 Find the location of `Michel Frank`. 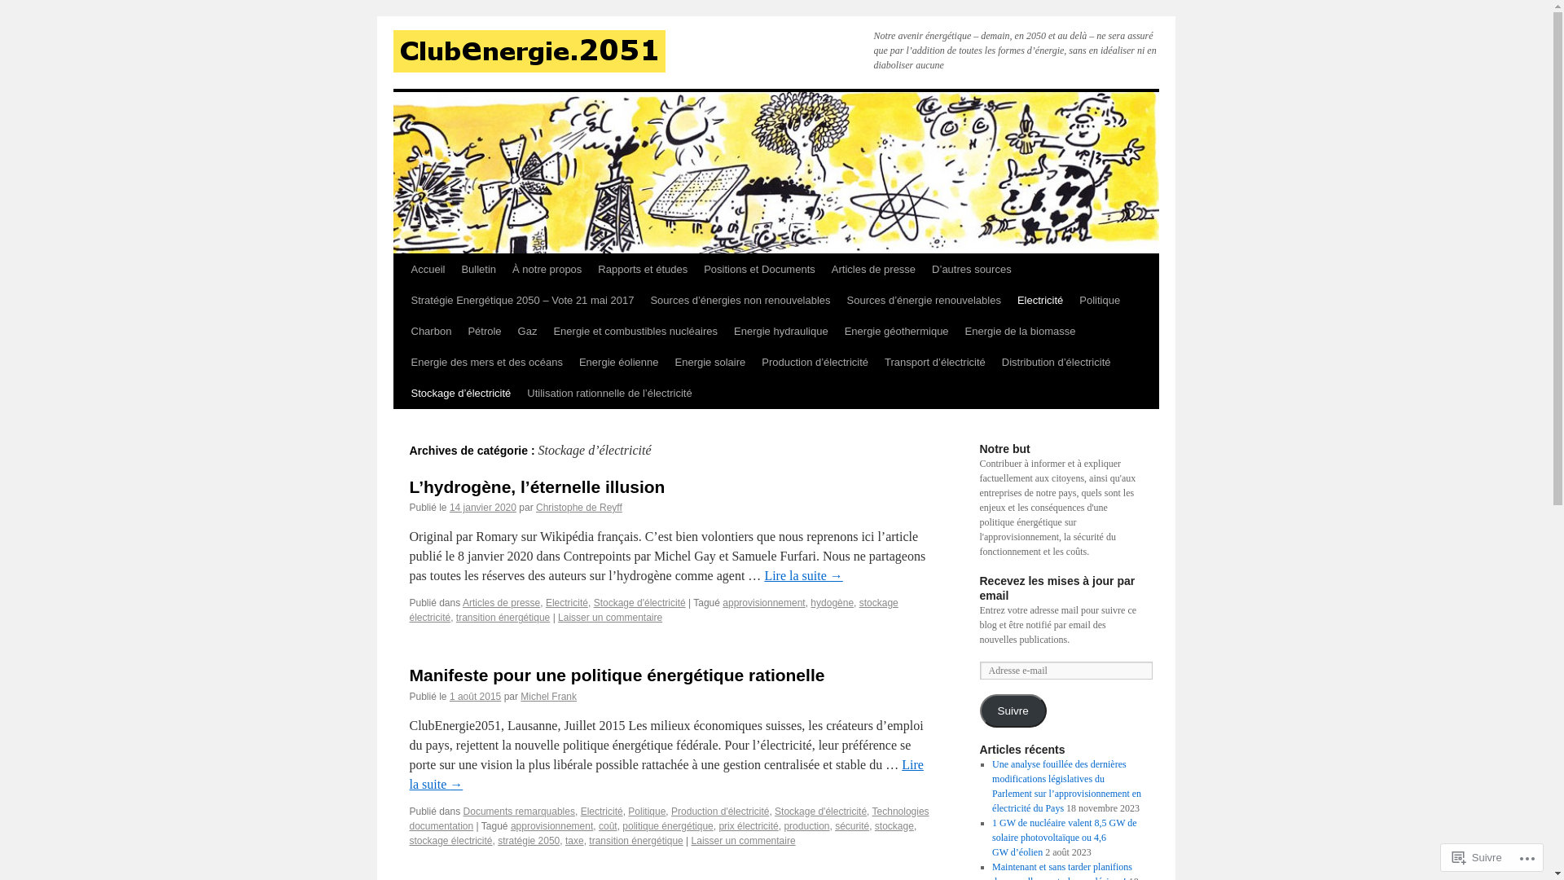

Michel Frank is located at coordinates (549, 697).